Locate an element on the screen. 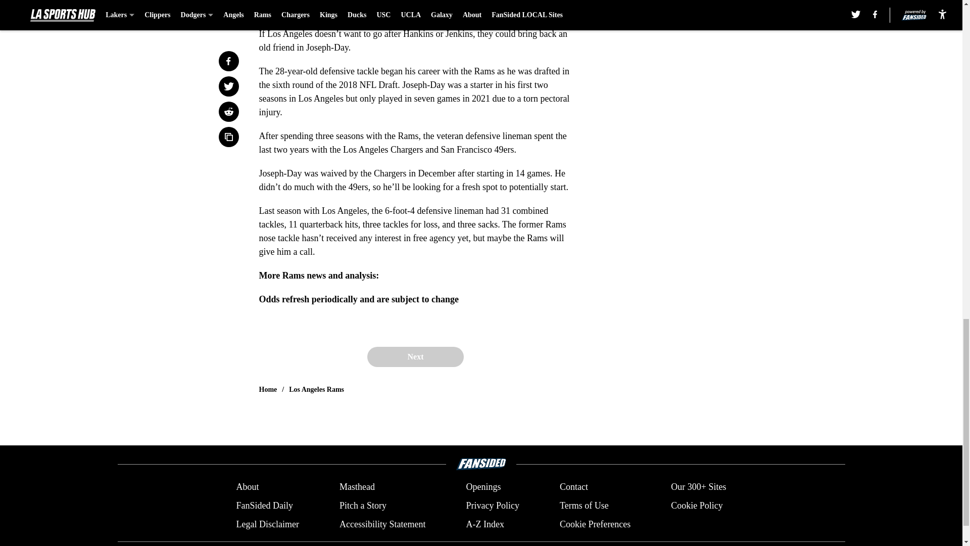 The height and width of the screenshot is (546, 970). Next is located at coordinates (415, 356).